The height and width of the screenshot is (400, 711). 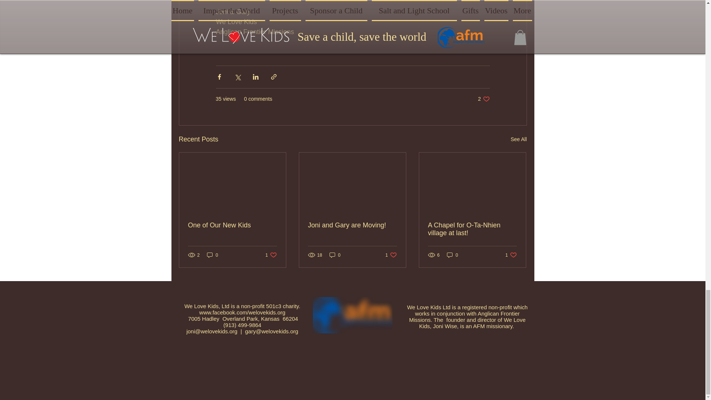 What do you see at coordinates (352, 225) in the screenshot?
I see `0` at bounding box center [352, 225].